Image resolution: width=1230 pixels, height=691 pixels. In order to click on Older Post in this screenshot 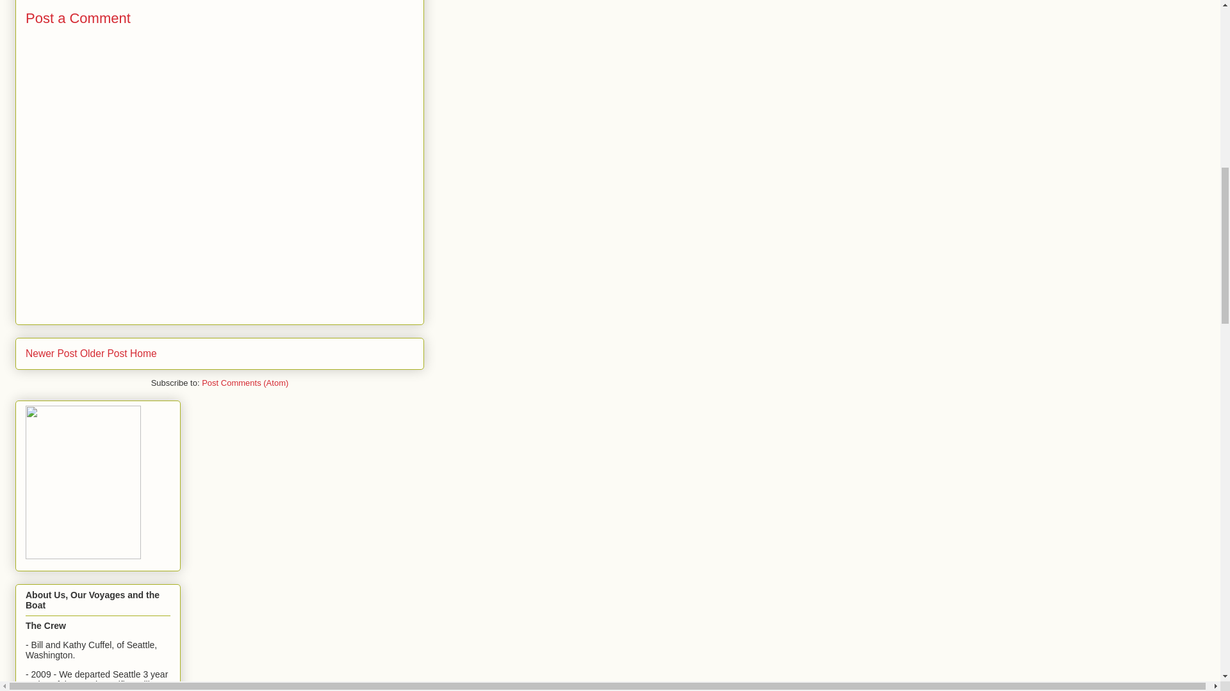, I will do `click(104, 353)`.